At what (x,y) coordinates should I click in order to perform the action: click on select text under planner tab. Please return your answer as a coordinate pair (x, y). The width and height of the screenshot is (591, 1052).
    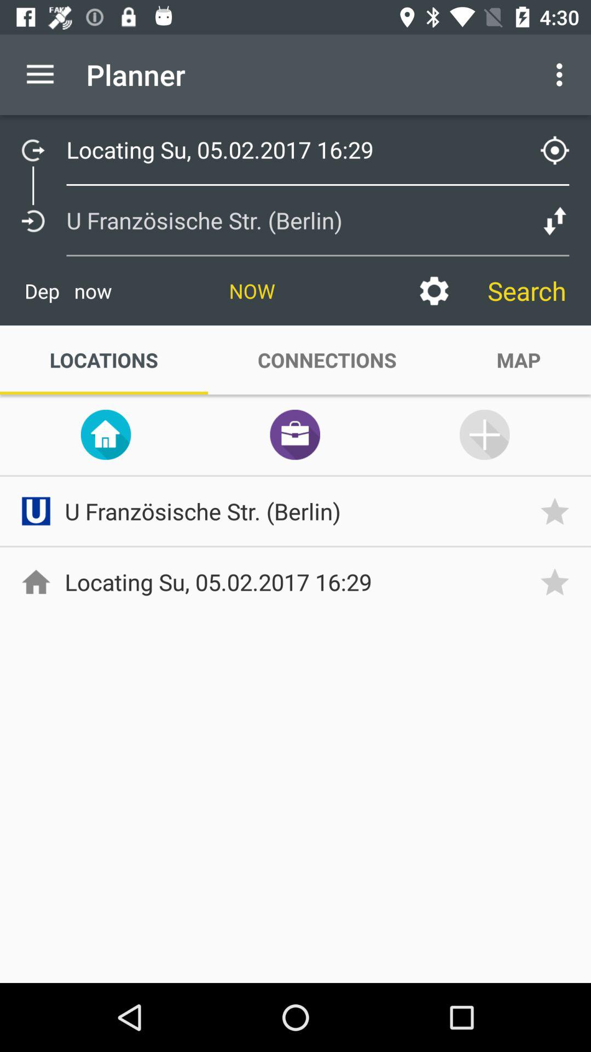
    Looking at the image, I should click on (293, 149).